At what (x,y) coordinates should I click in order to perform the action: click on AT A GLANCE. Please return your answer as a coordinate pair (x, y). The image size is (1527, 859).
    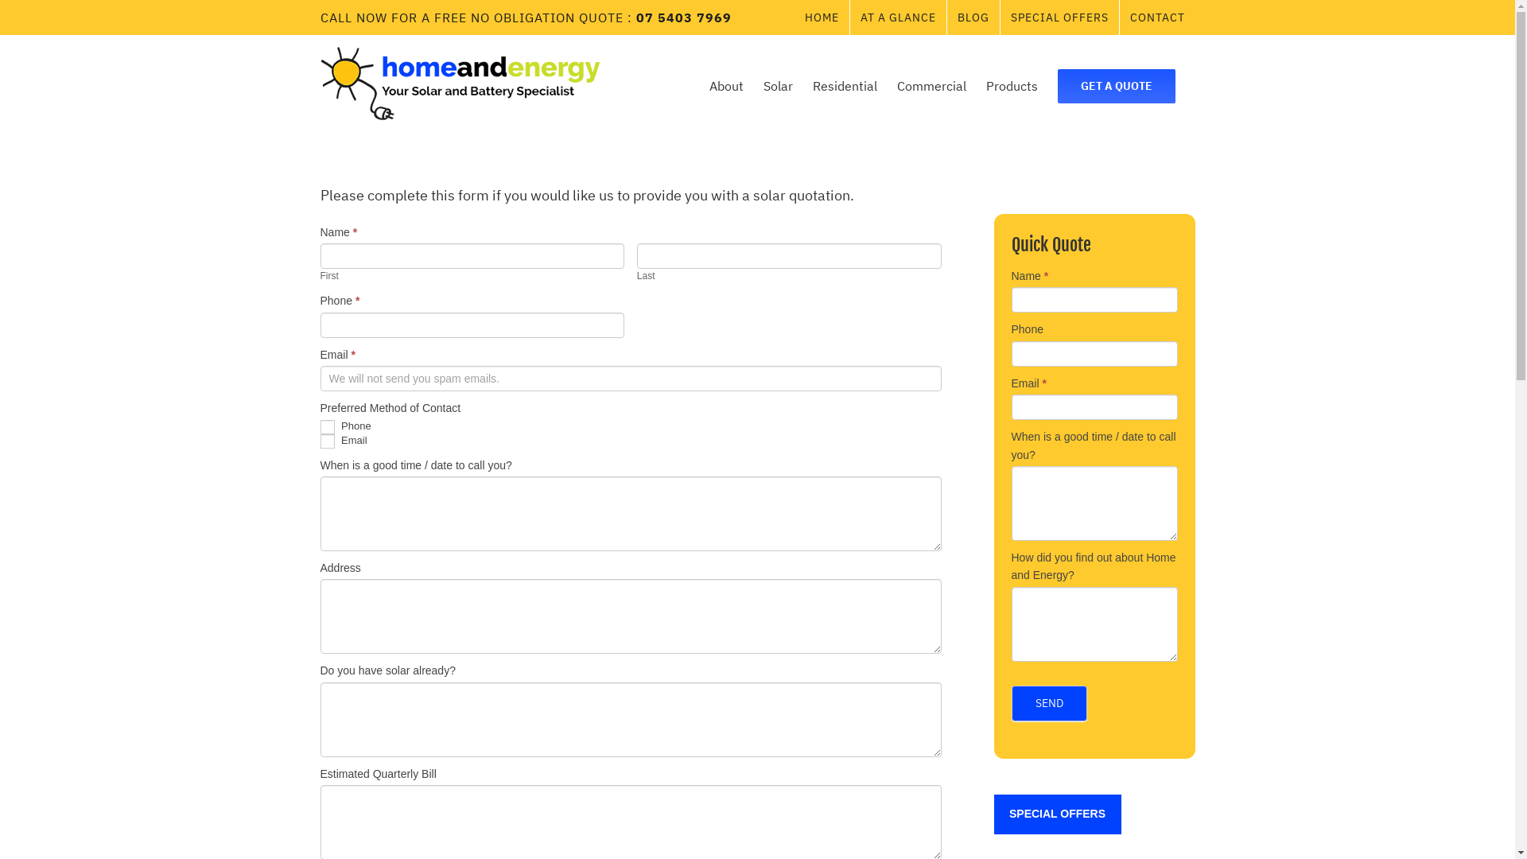
    Looking at the image, I should click on (897, 17).